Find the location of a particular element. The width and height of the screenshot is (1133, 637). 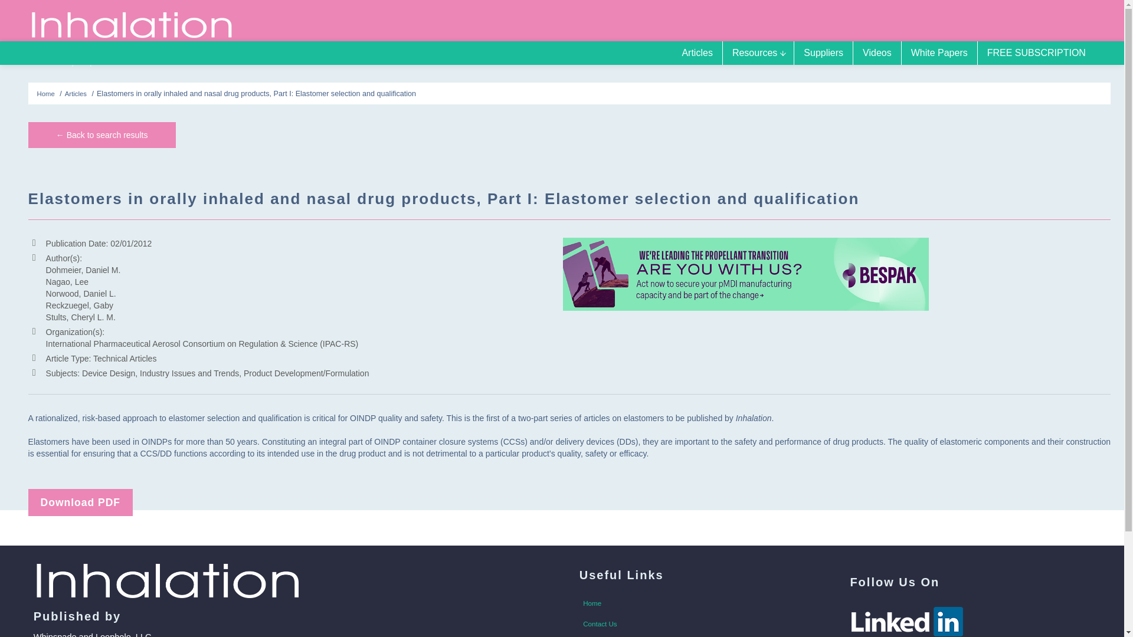

Articles is located at coordinates (76, 94).